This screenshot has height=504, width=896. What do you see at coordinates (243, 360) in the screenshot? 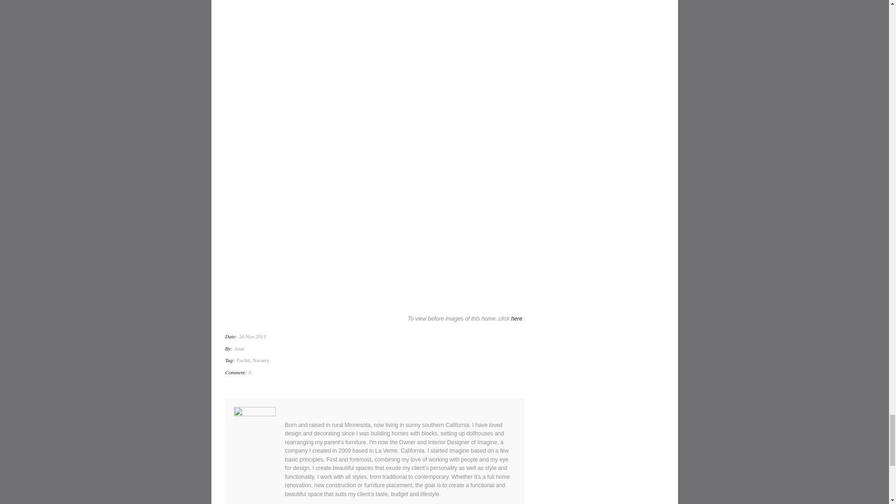
I see `Euclid` at bounding box center [243, 360].